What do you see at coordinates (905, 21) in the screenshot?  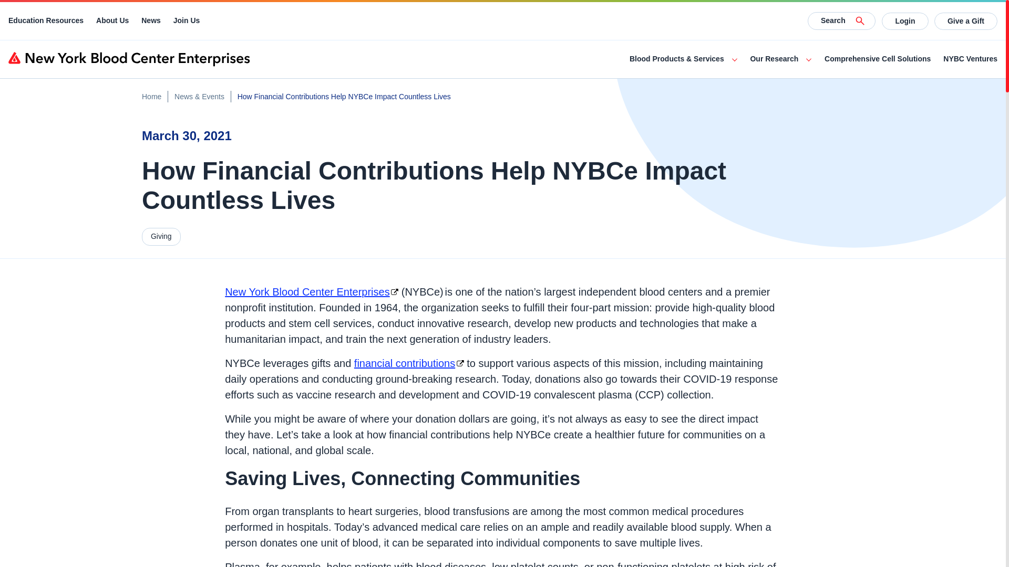 I see `Login` at bounding box center [905, 21].